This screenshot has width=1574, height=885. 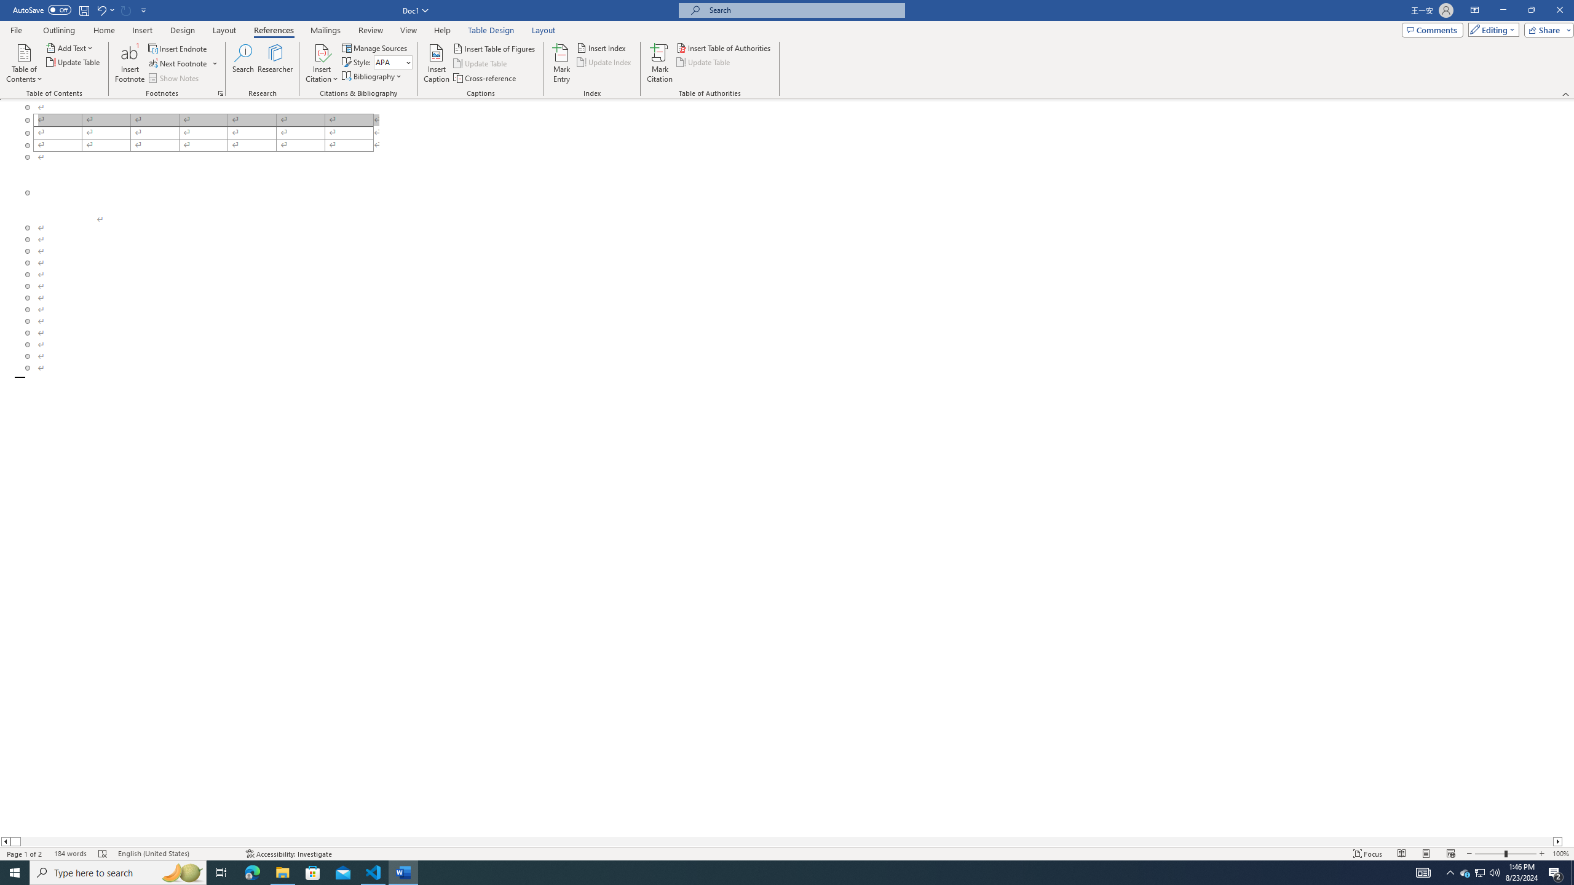 What do you see at coordinates (787, 841) in the screenshot?
I see `Page right` at bounding box center [787, 841].